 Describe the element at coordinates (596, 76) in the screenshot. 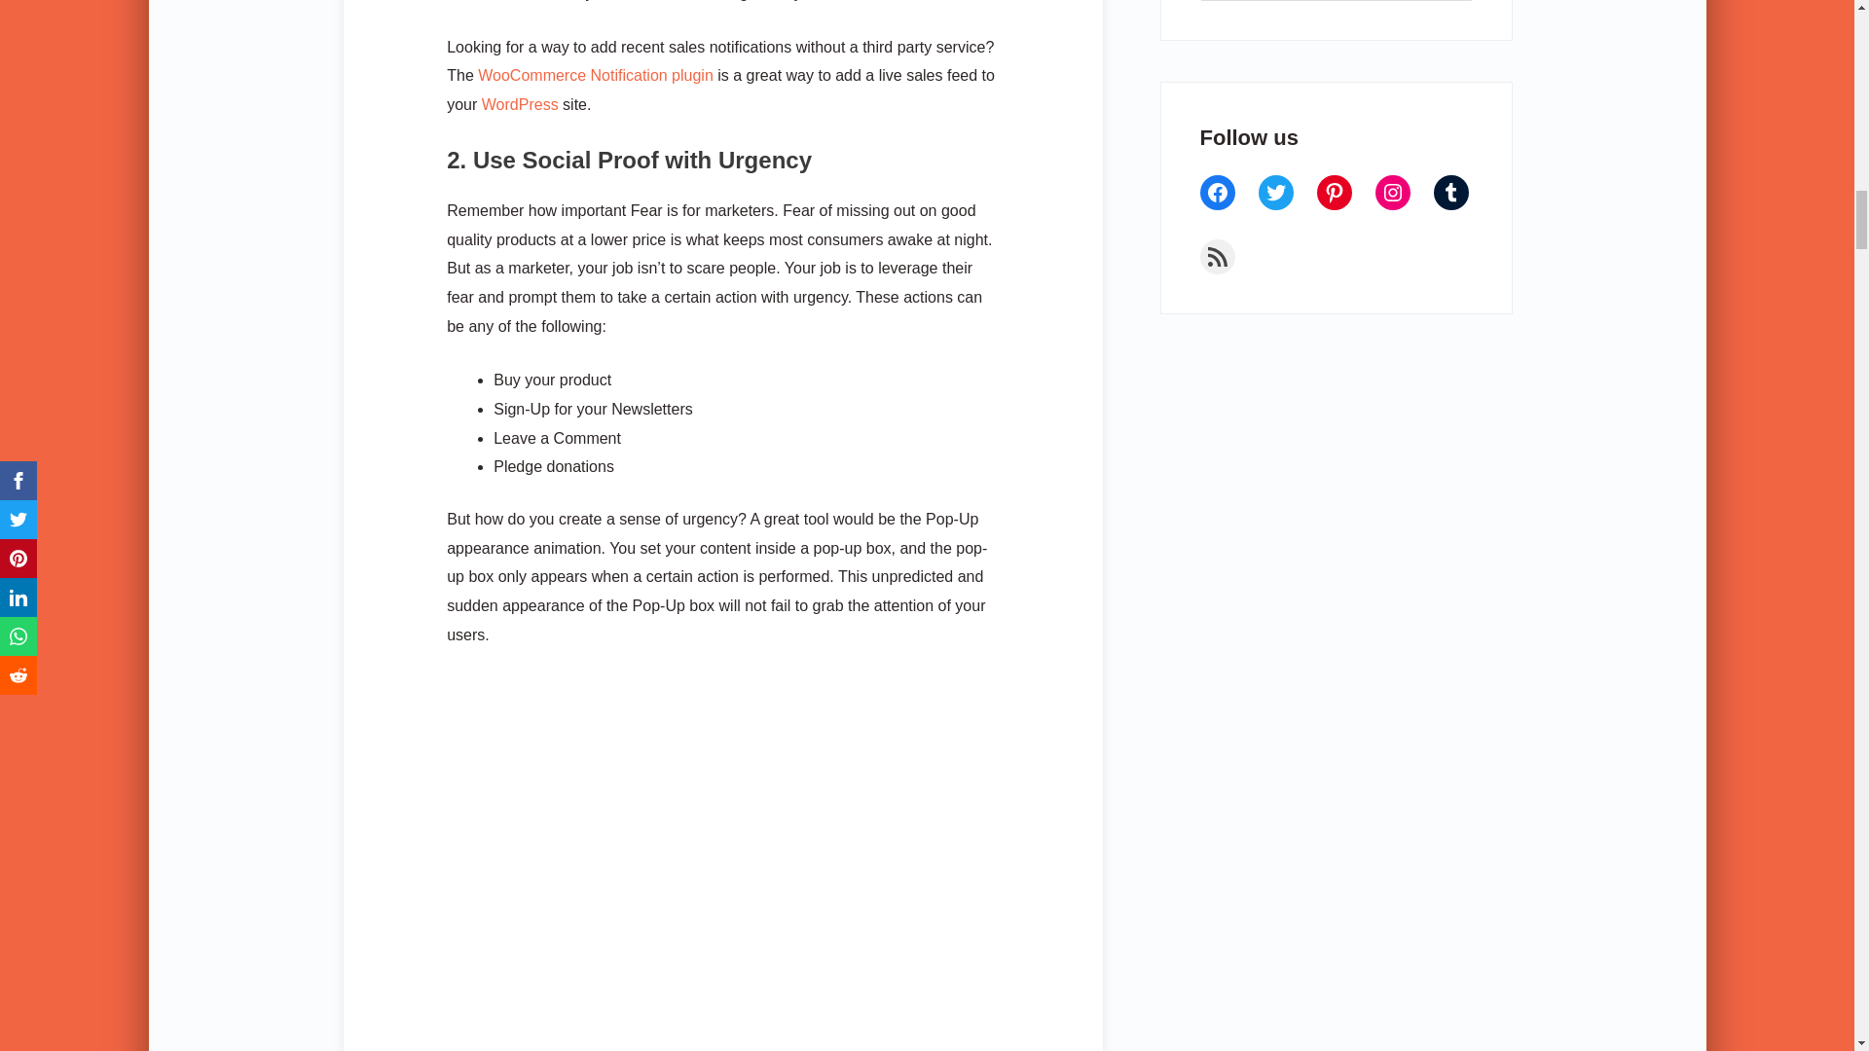

I see `WooCommerce Notification plugin` at that location.